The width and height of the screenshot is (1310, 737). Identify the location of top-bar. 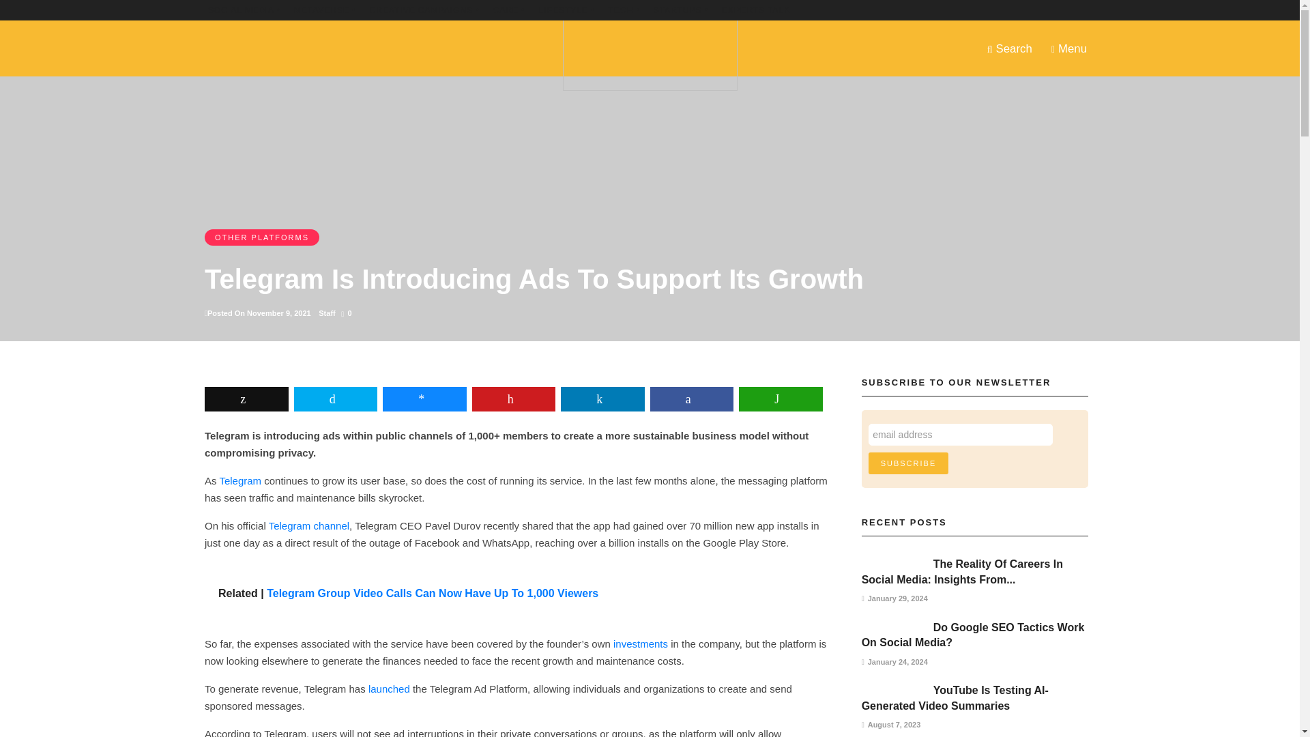
(325, 10).